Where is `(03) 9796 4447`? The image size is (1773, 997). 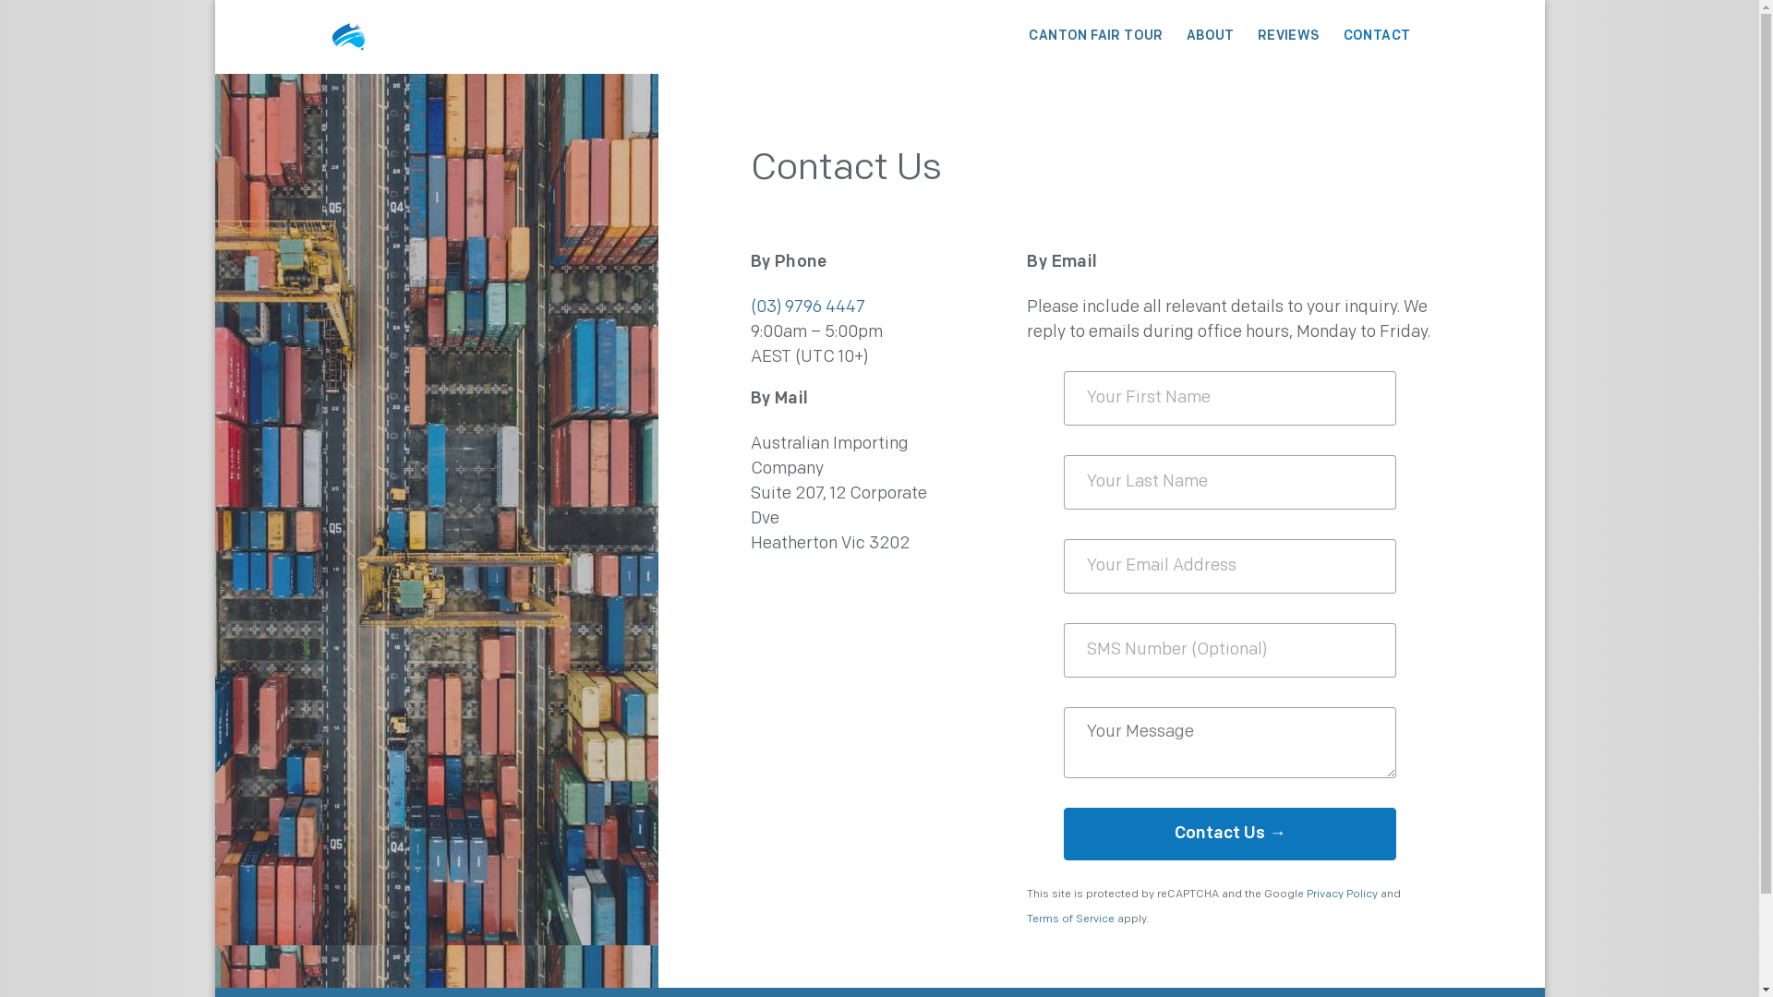 (03) 9796 4447 is located at coordinates (807, 308).